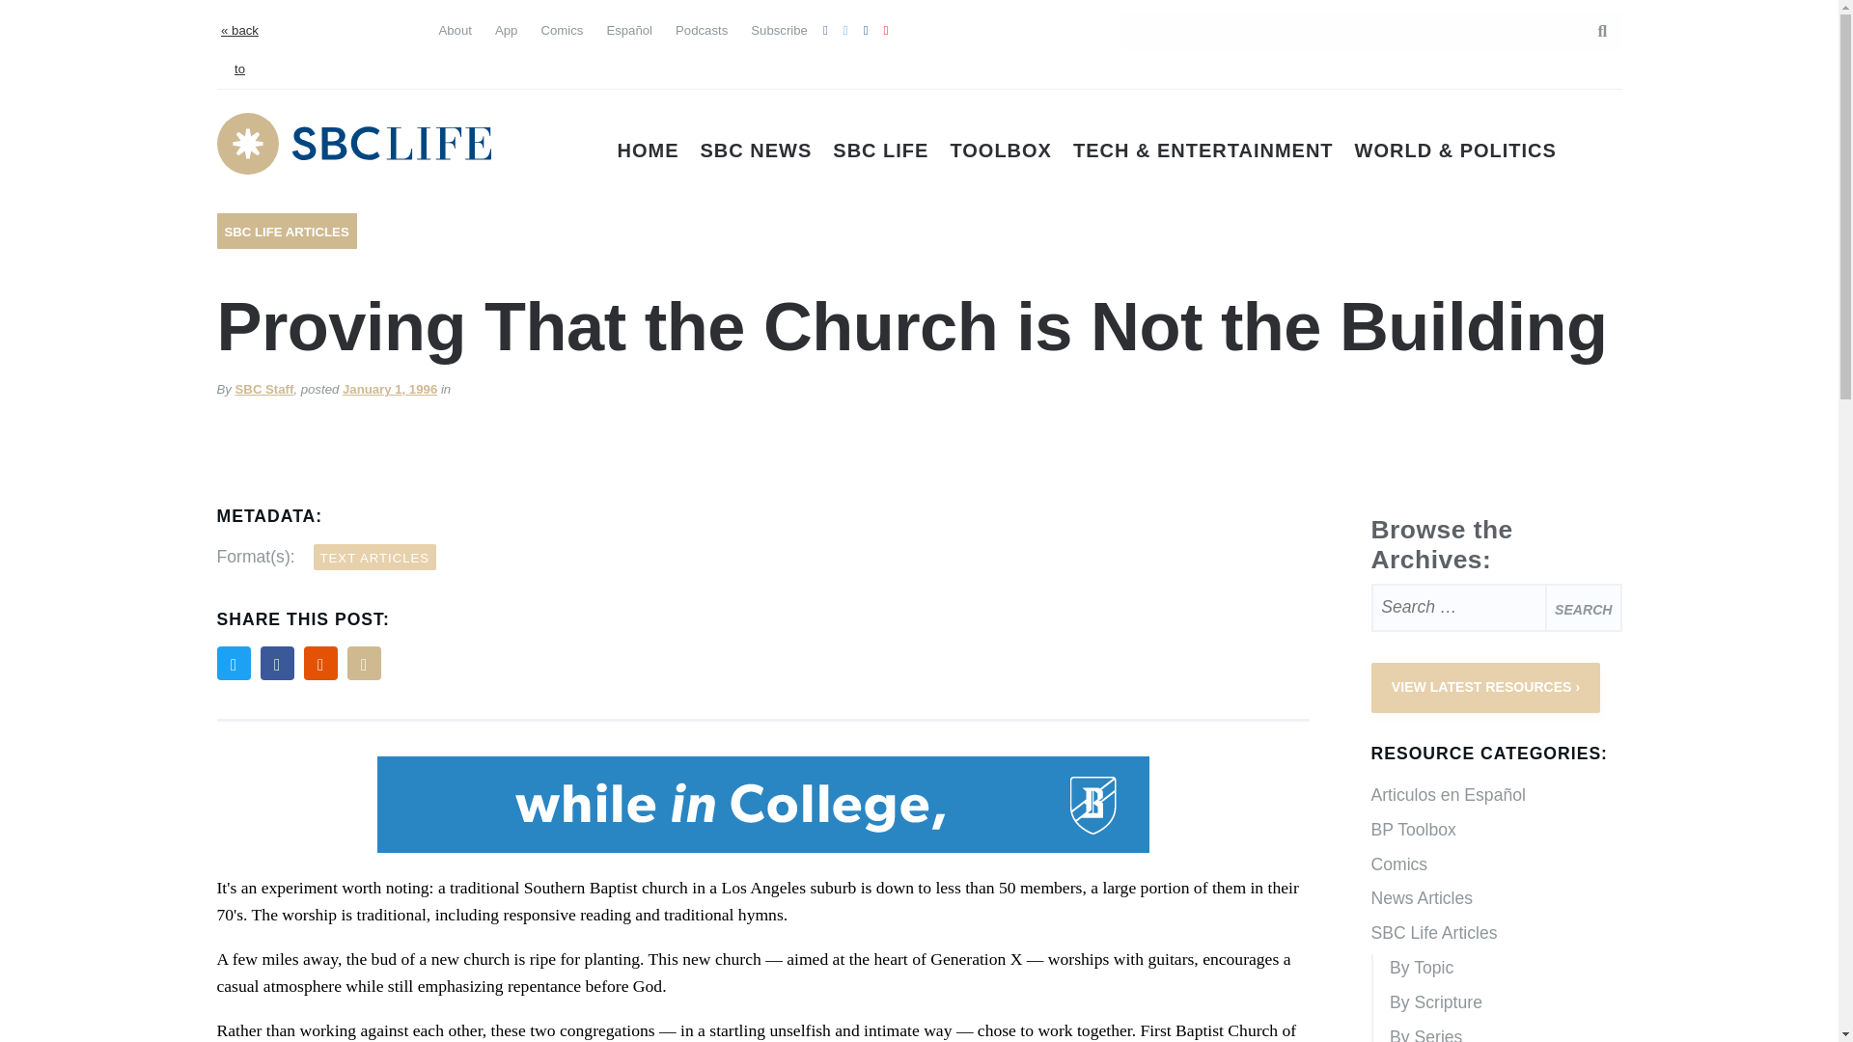 The image size is (1853, 1042). I want to click on Korean, so click(347, 66).